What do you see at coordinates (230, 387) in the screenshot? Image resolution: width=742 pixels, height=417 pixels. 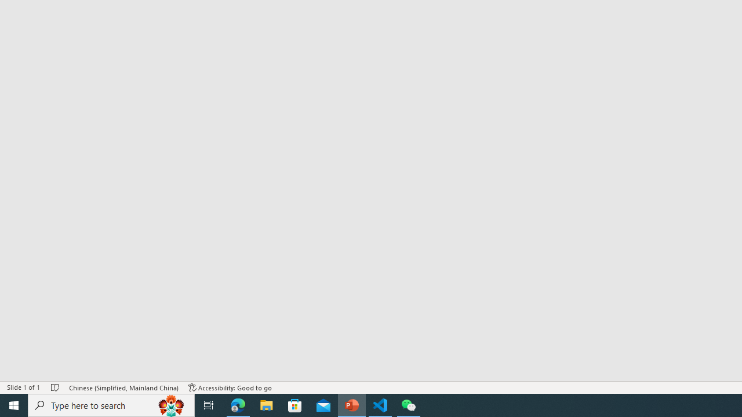 I see `Accessibility Checker Accessibility: Good to go` at bounding box center [230, 387].